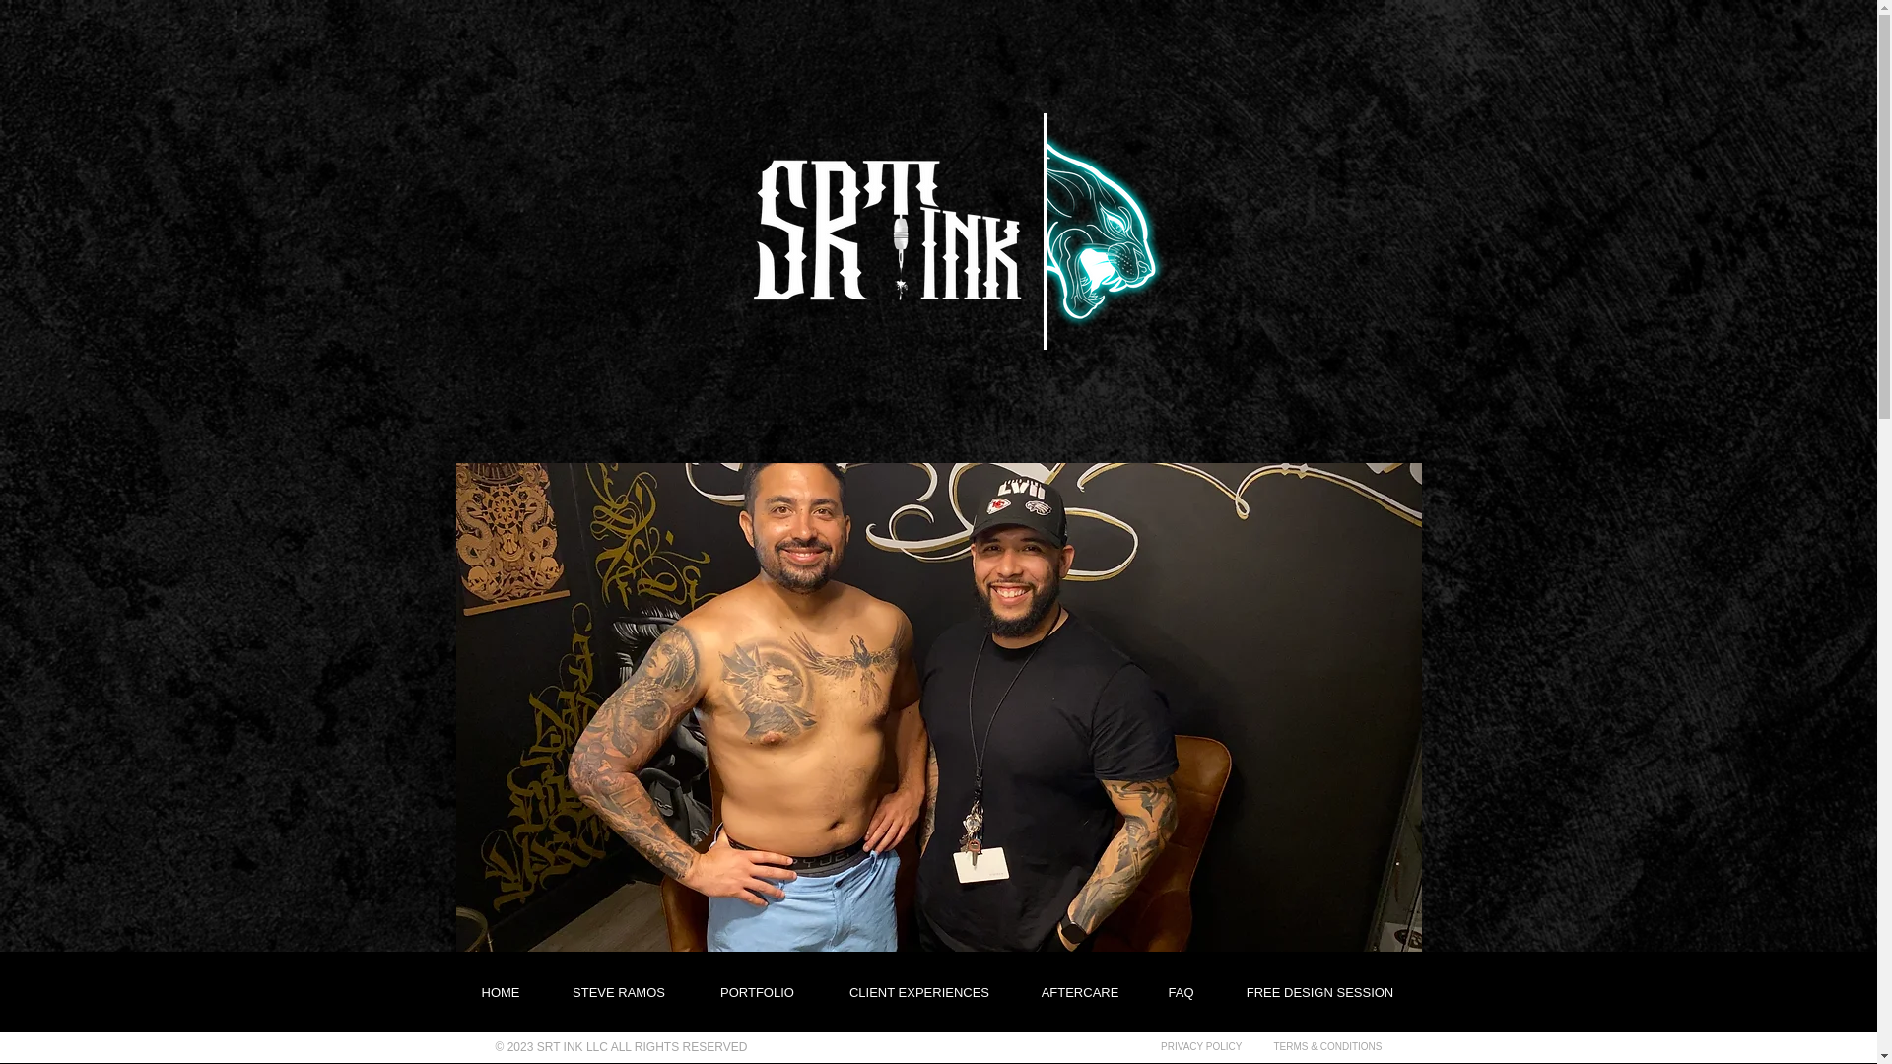  What do you see at coordinates (619, 993) in the screenshot?
I see `STEVE RAMOS` at bounding box center [619, 993].